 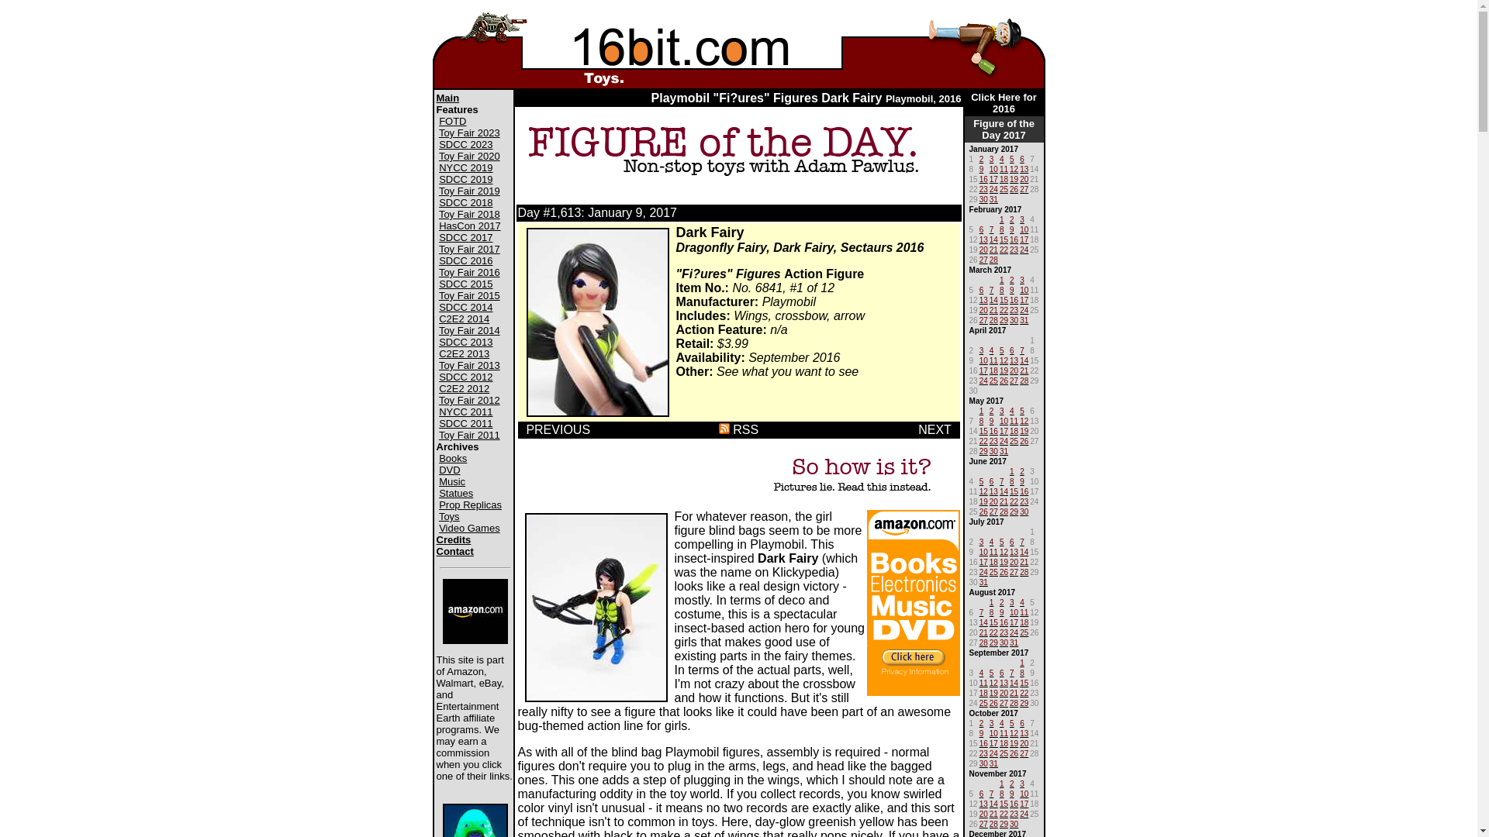 What do you see at coordinates (1004, 420) in the screenshot?
I see `10` at bounding box center [1004, 420].